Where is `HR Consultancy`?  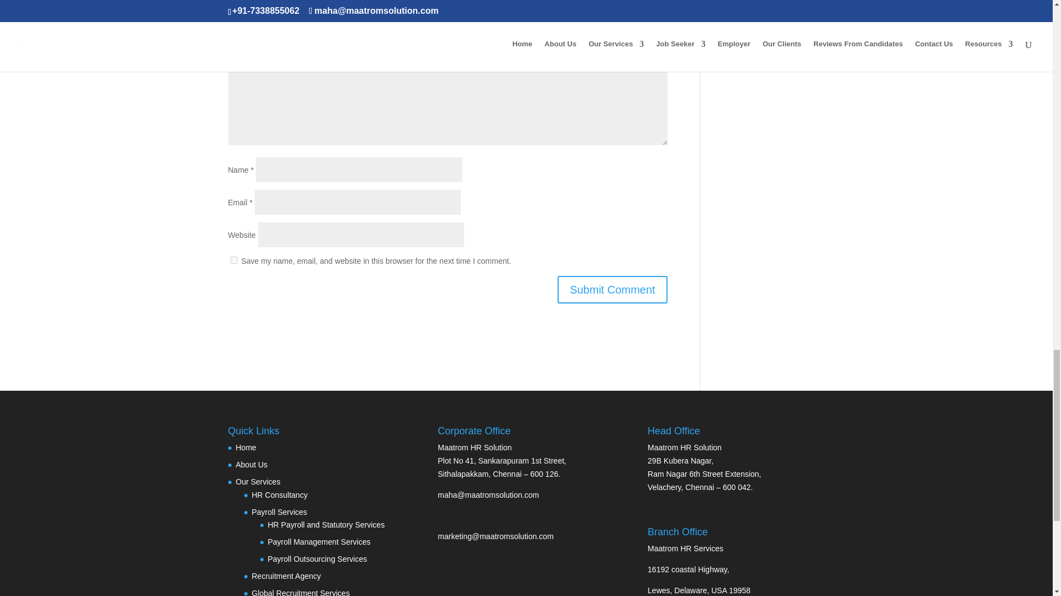
HR Consultancy is located at coordinates (280, 494).